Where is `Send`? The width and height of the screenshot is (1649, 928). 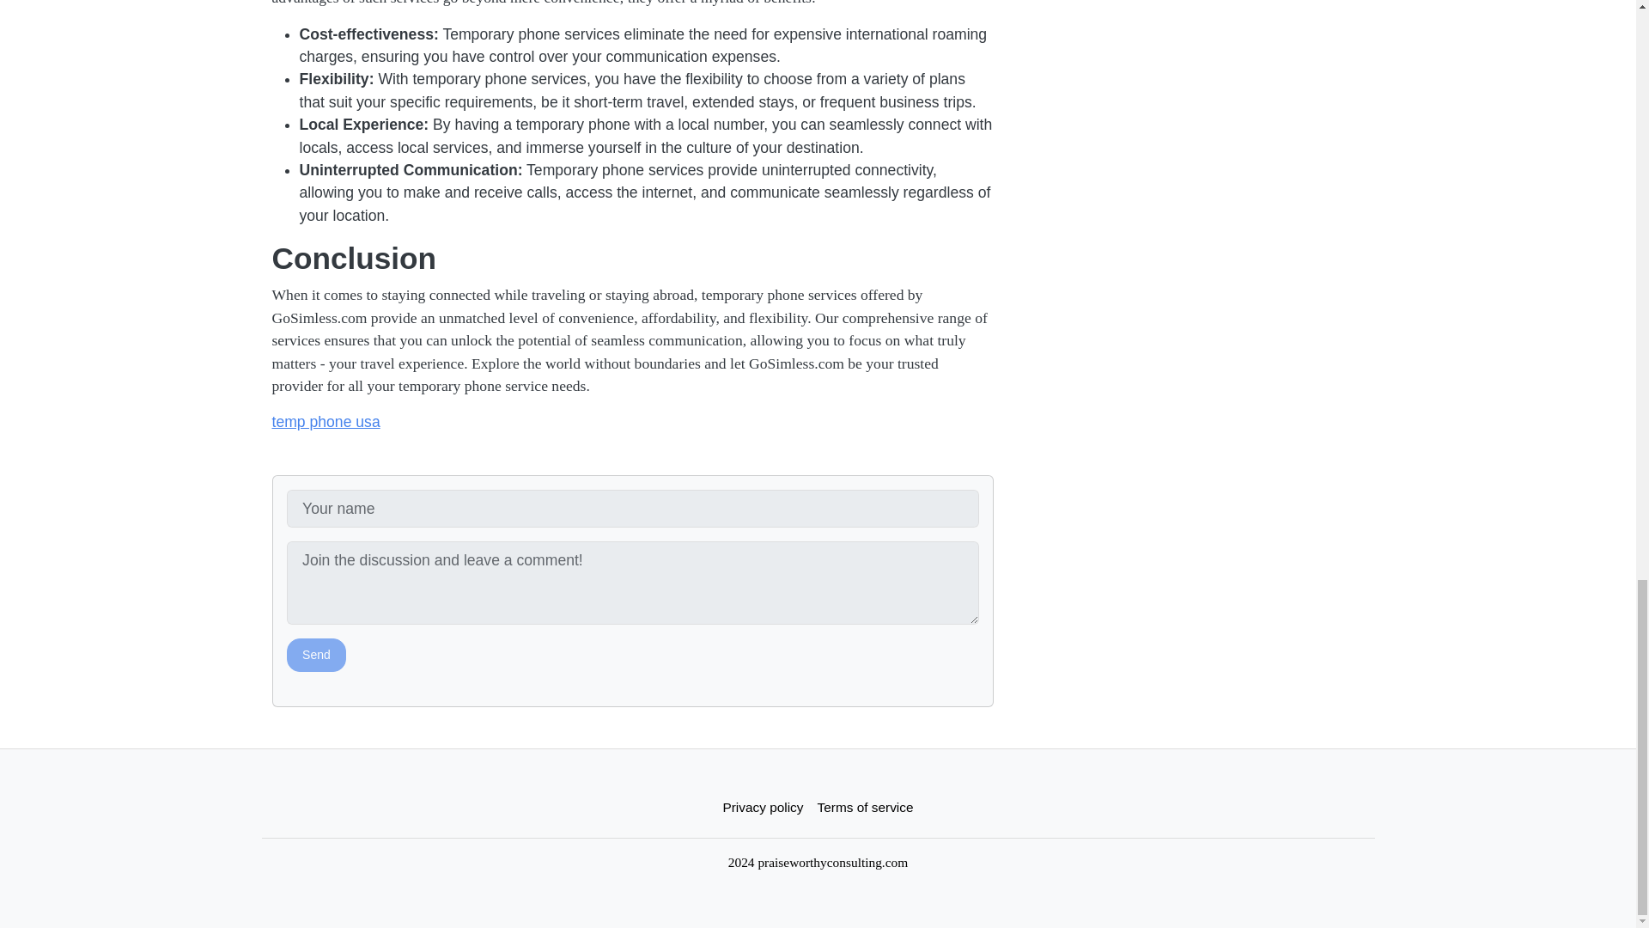
Send is located at coordinates (316, 655).